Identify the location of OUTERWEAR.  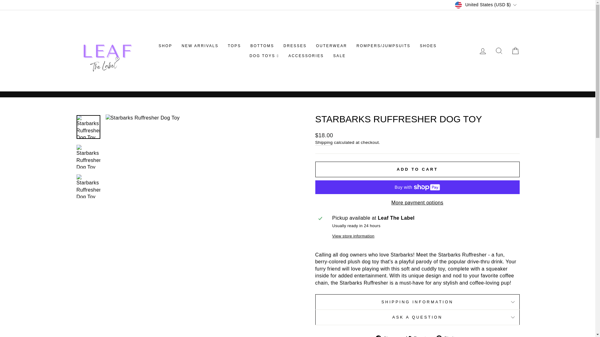
(331, 46).